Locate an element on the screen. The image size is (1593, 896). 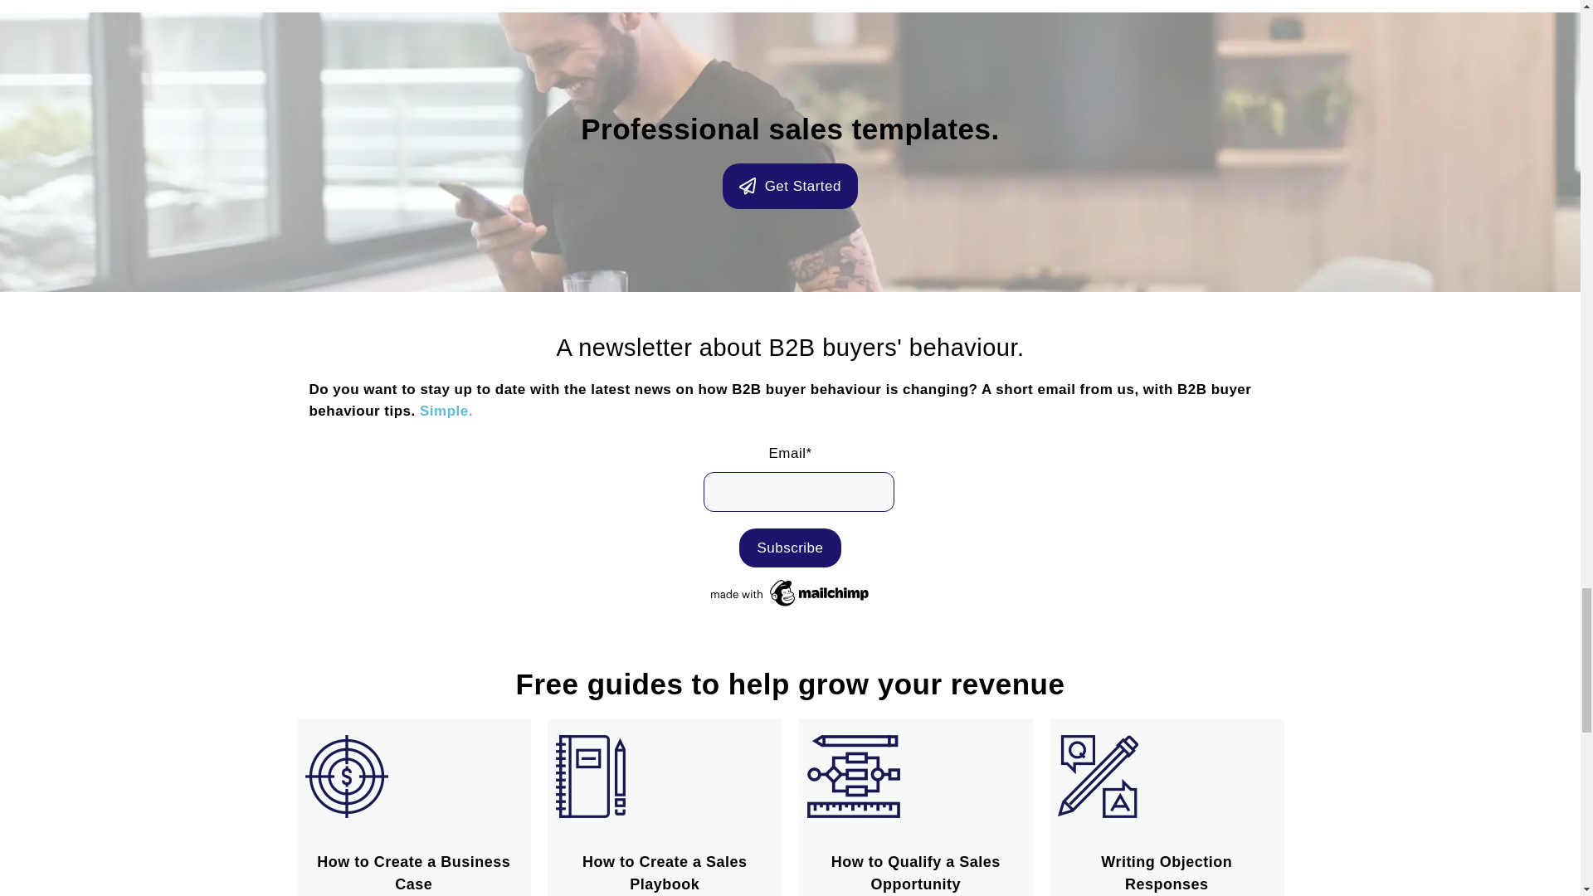
Mailchimp - email marketing made easy and fun is located at coordinates (790, 606).